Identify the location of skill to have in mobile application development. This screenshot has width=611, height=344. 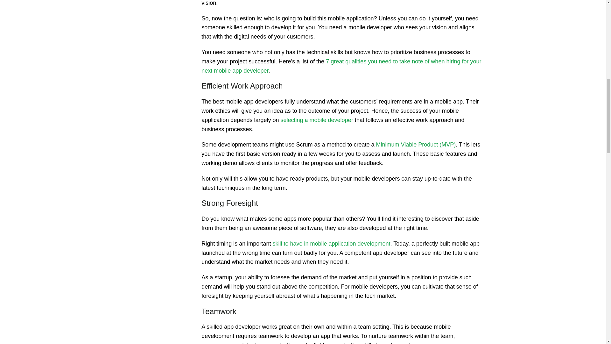
(331, 243).